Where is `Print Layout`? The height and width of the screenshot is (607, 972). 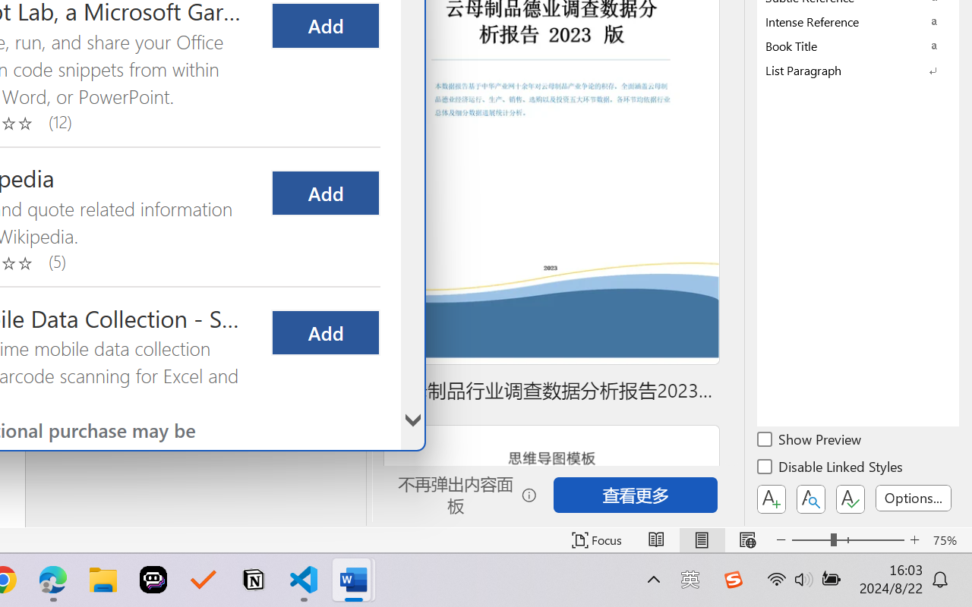
Print Layout is located at coordinates (702, 540).